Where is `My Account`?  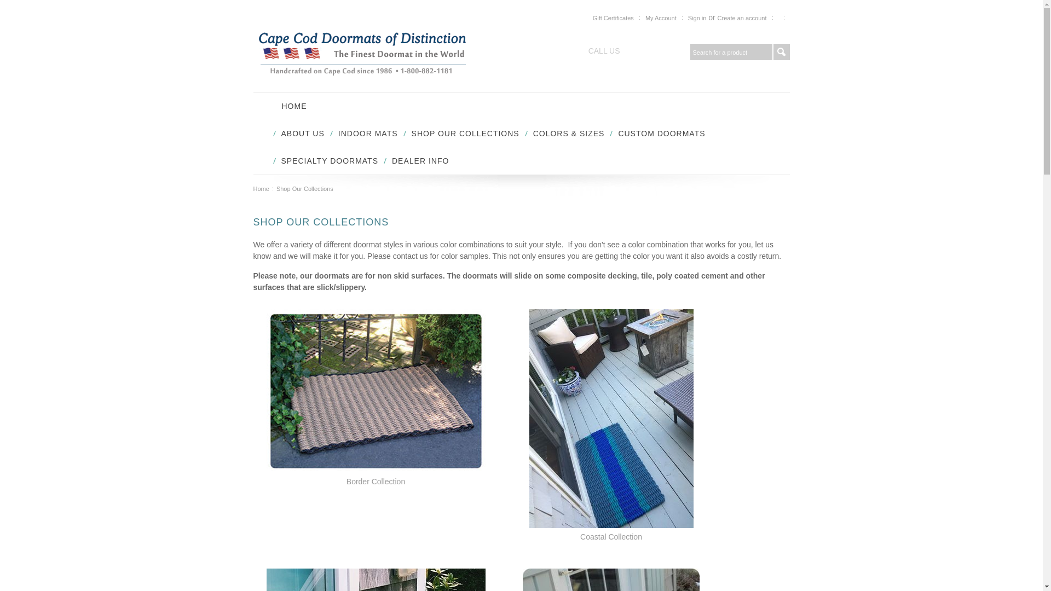 My Account is located at coordinates (661, 18).